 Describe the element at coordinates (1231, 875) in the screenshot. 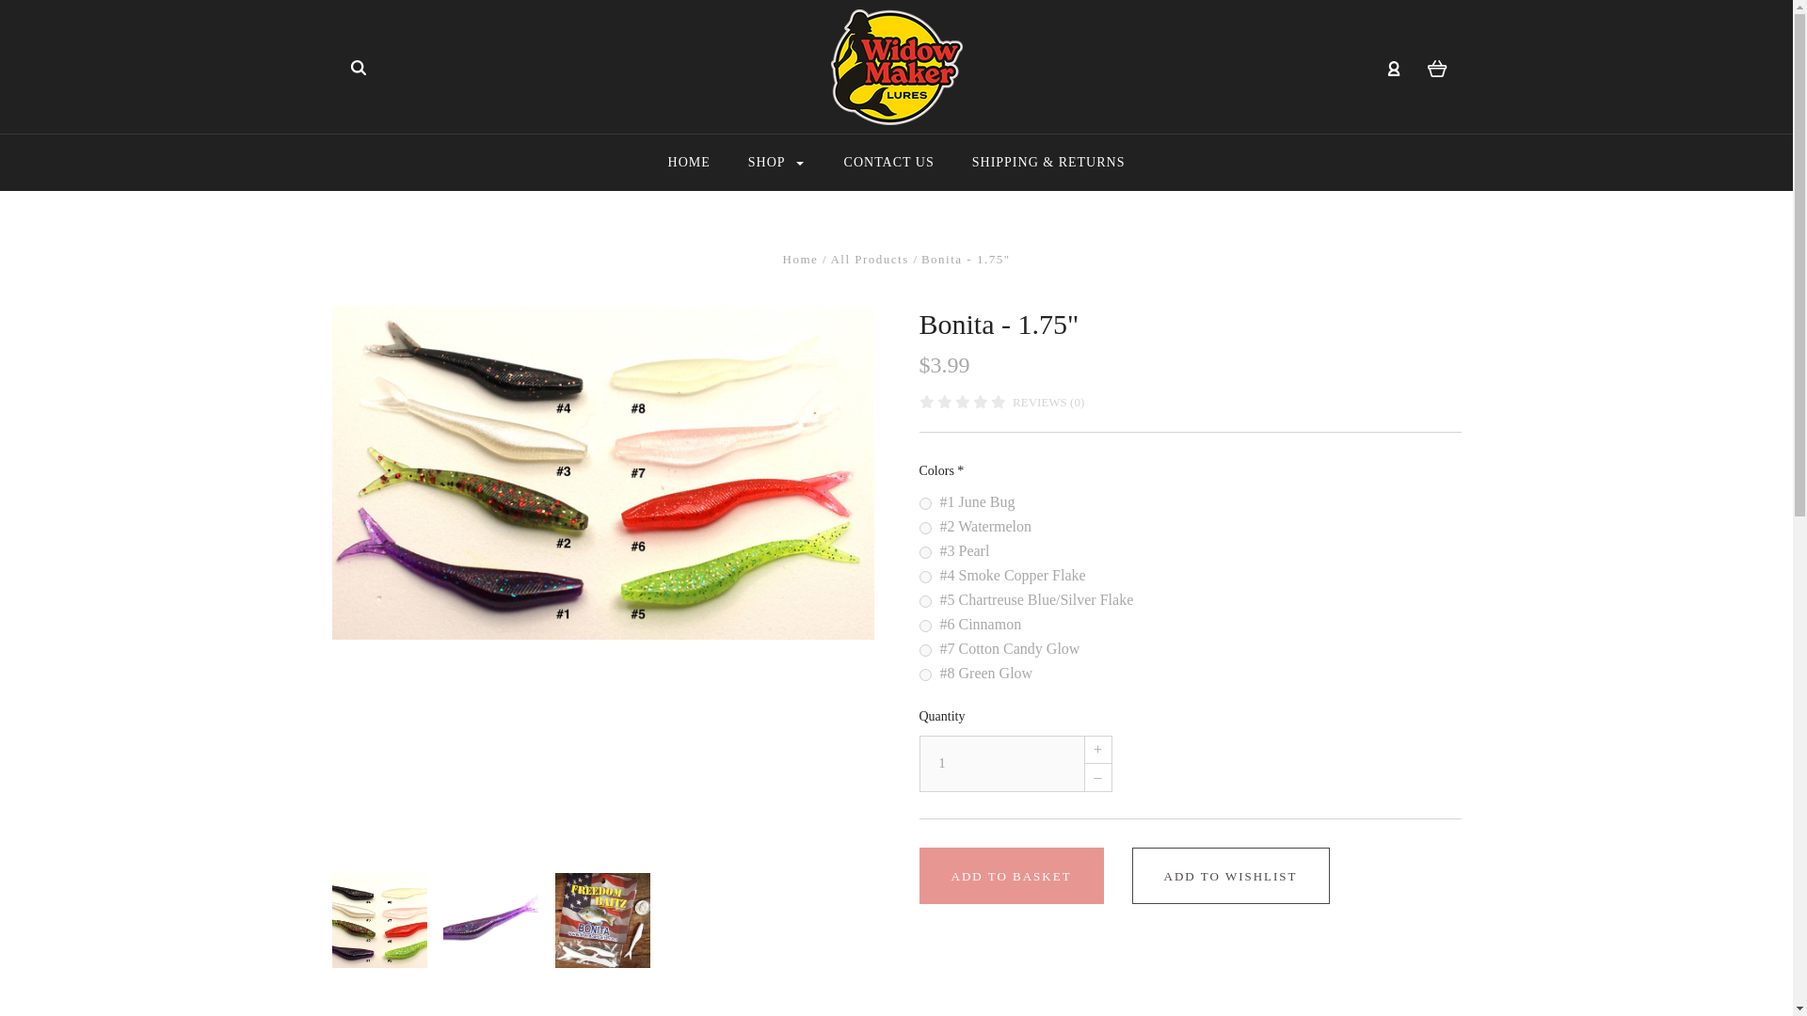

I see `ADD TO WISHLIST` at that location.